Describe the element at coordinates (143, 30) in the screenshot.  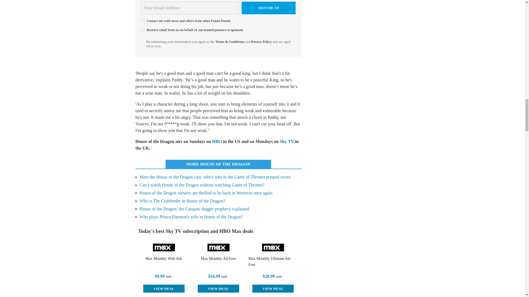
I see `on` at that location.